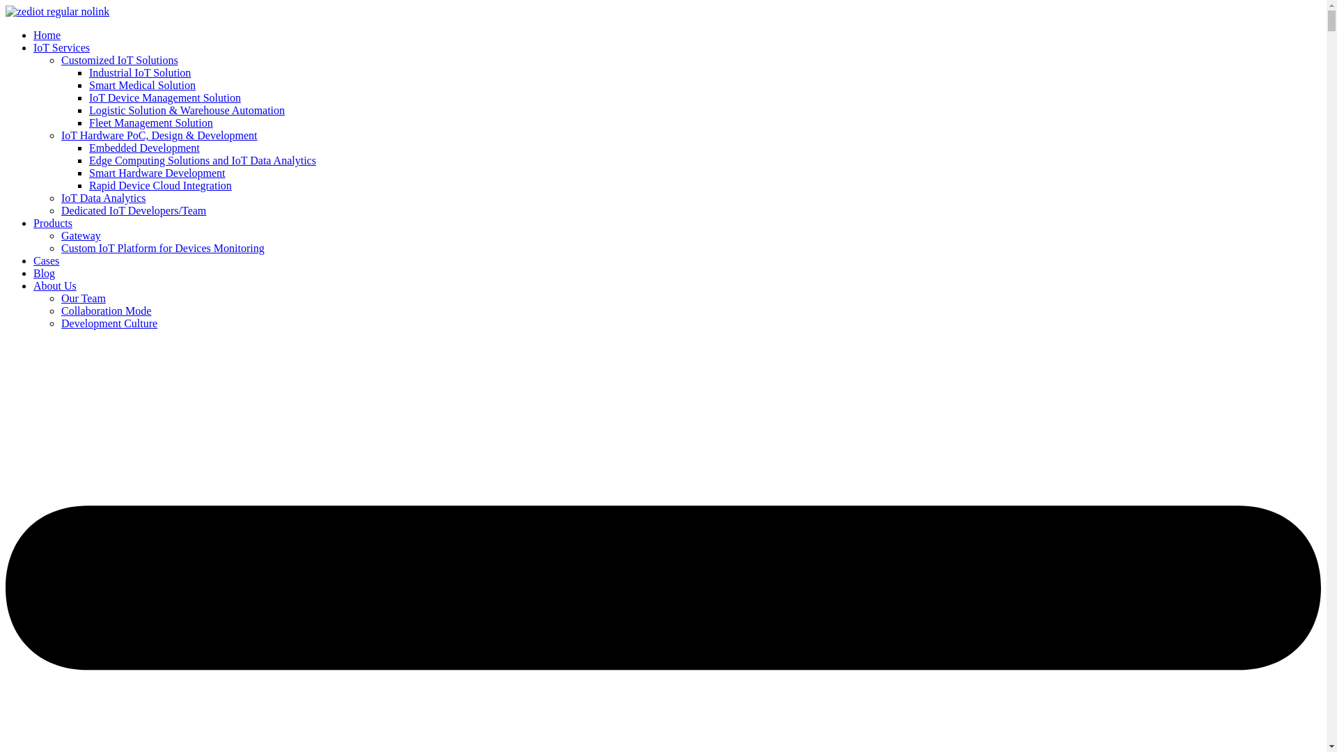 The width and height of the screenshot is (1337, 752). I want to click on Customized IoT Solutions, so click(120, 60).